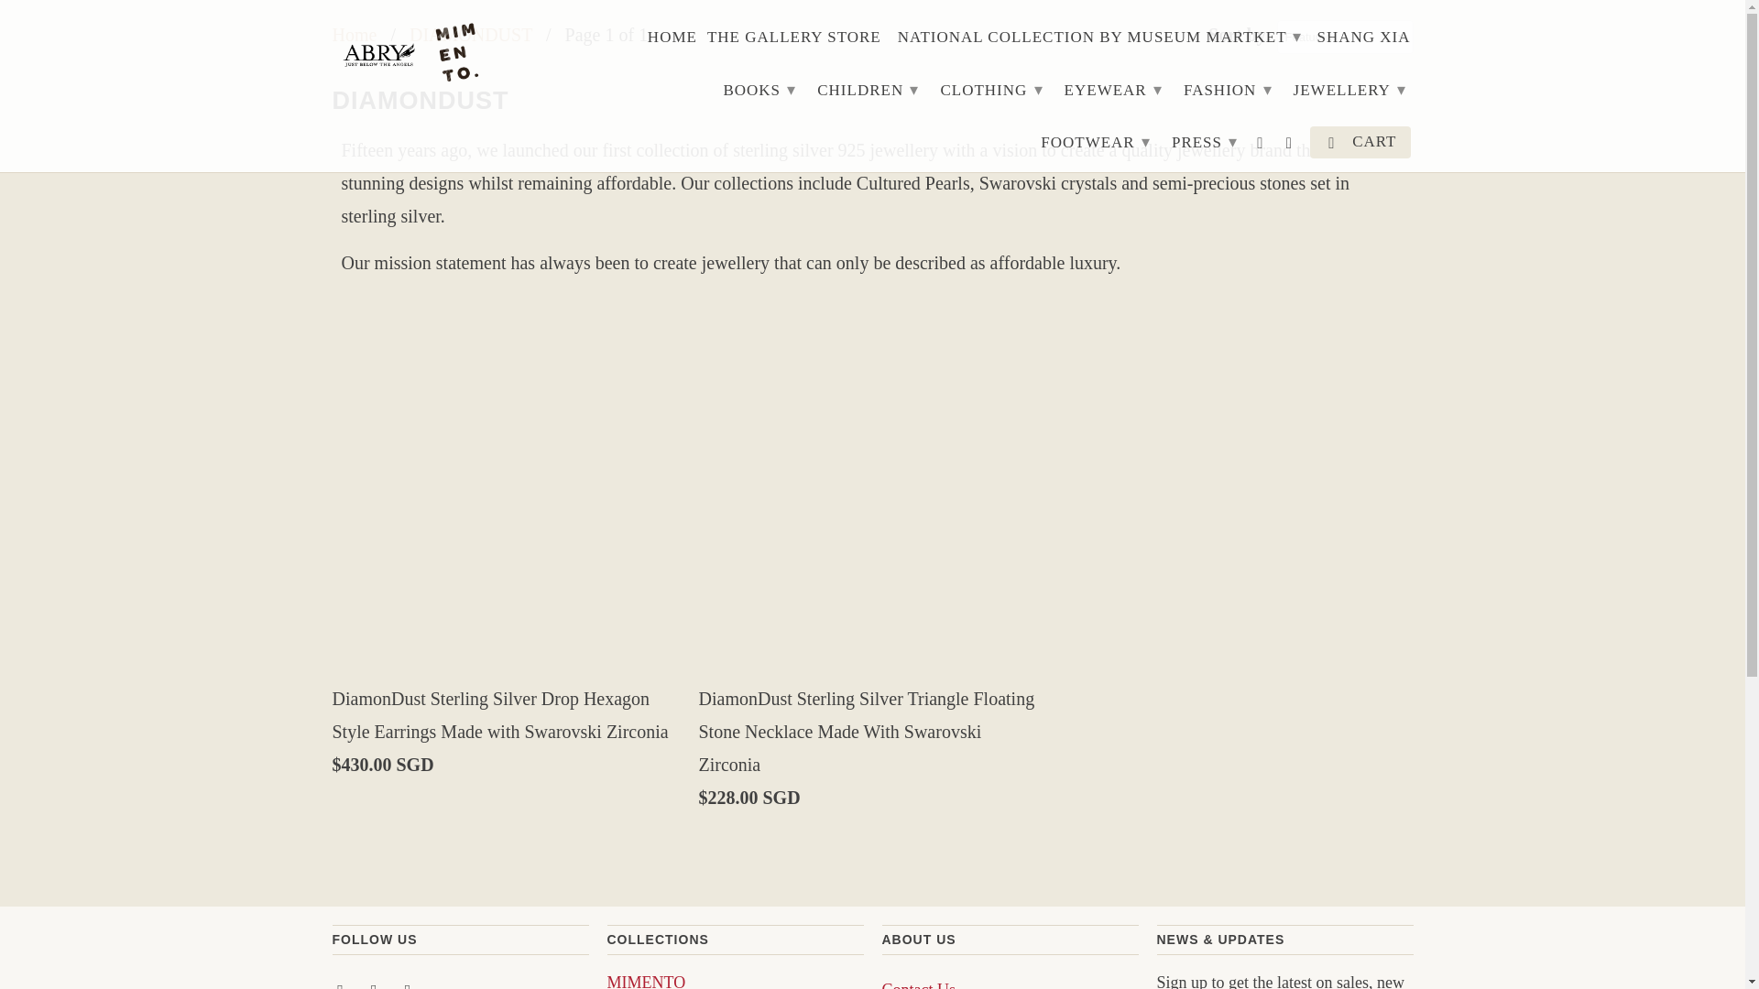  Describe the element at coordinates (409, 984) in the screenshot. I see `Email ABRY` at that location.